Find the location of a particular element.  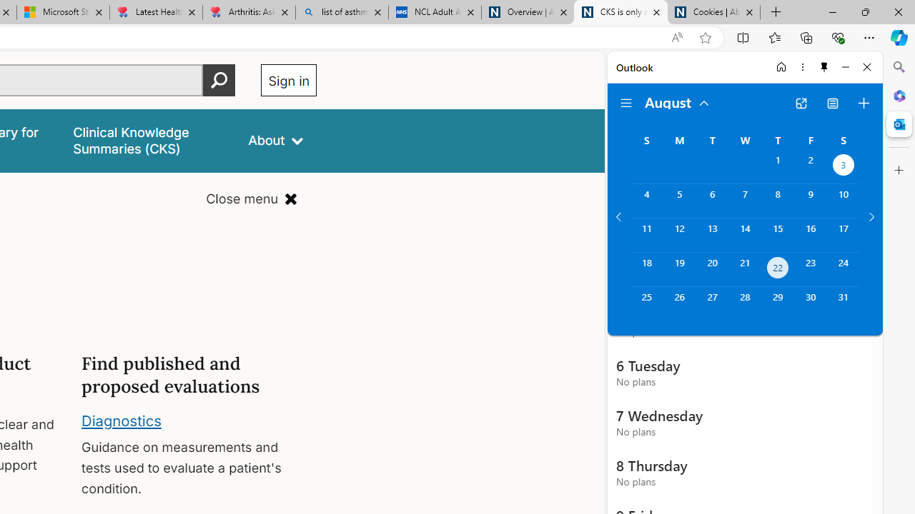

Monday, August 19, 2024.  is located at coordinates (679, 270).